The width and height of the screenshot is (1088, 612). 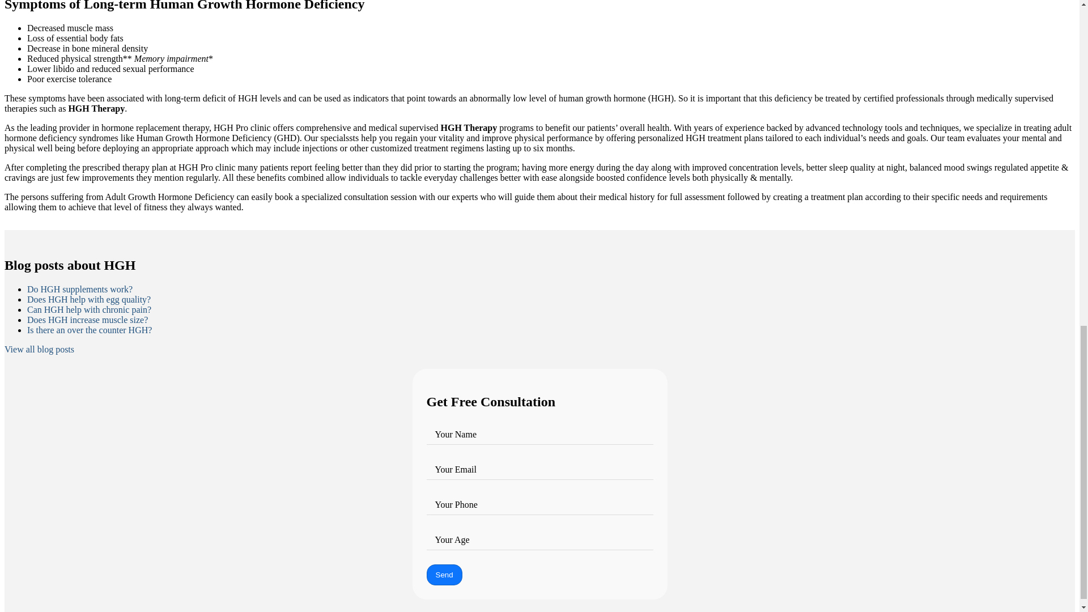 I want to click on Does HGH help with egg quality?, so click(x=89, y=299).